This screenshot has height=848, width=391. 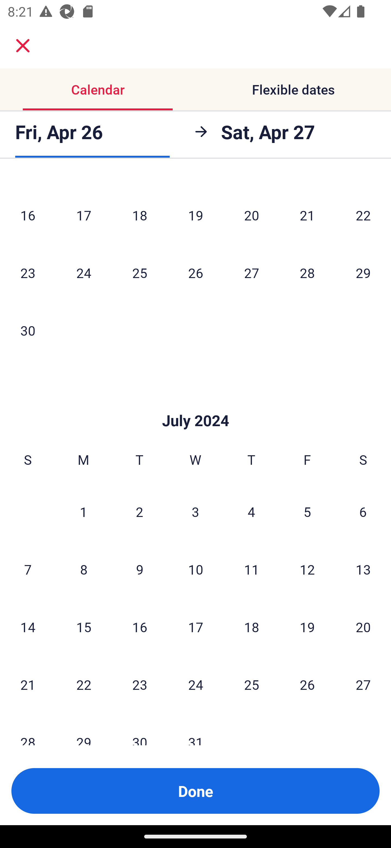 I want to click on 27 Thursday, June 27, 2024, so click(x=251, y=272).